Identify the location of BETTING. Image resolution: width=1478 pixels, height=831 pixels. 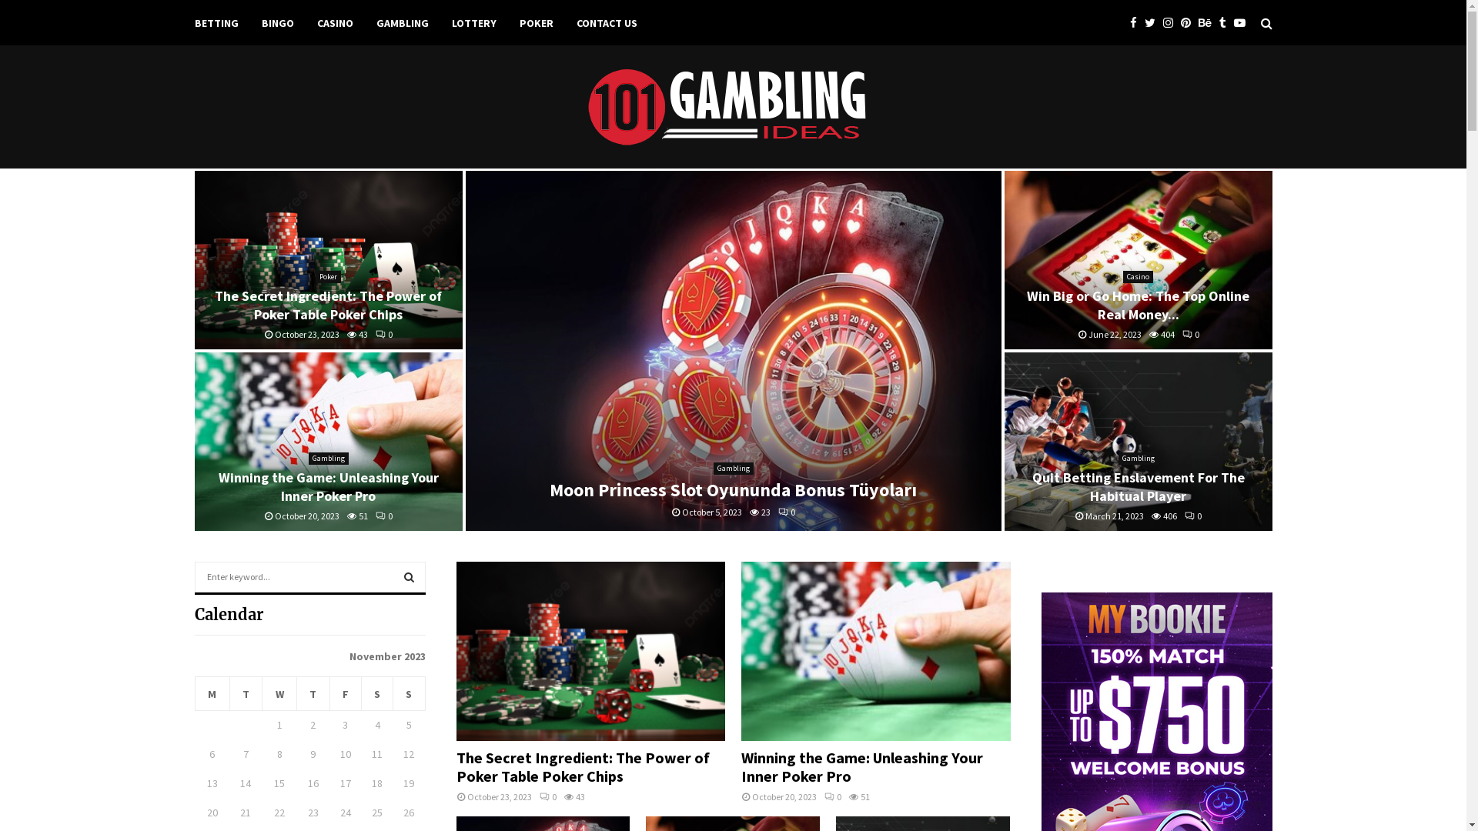
(216, 23).